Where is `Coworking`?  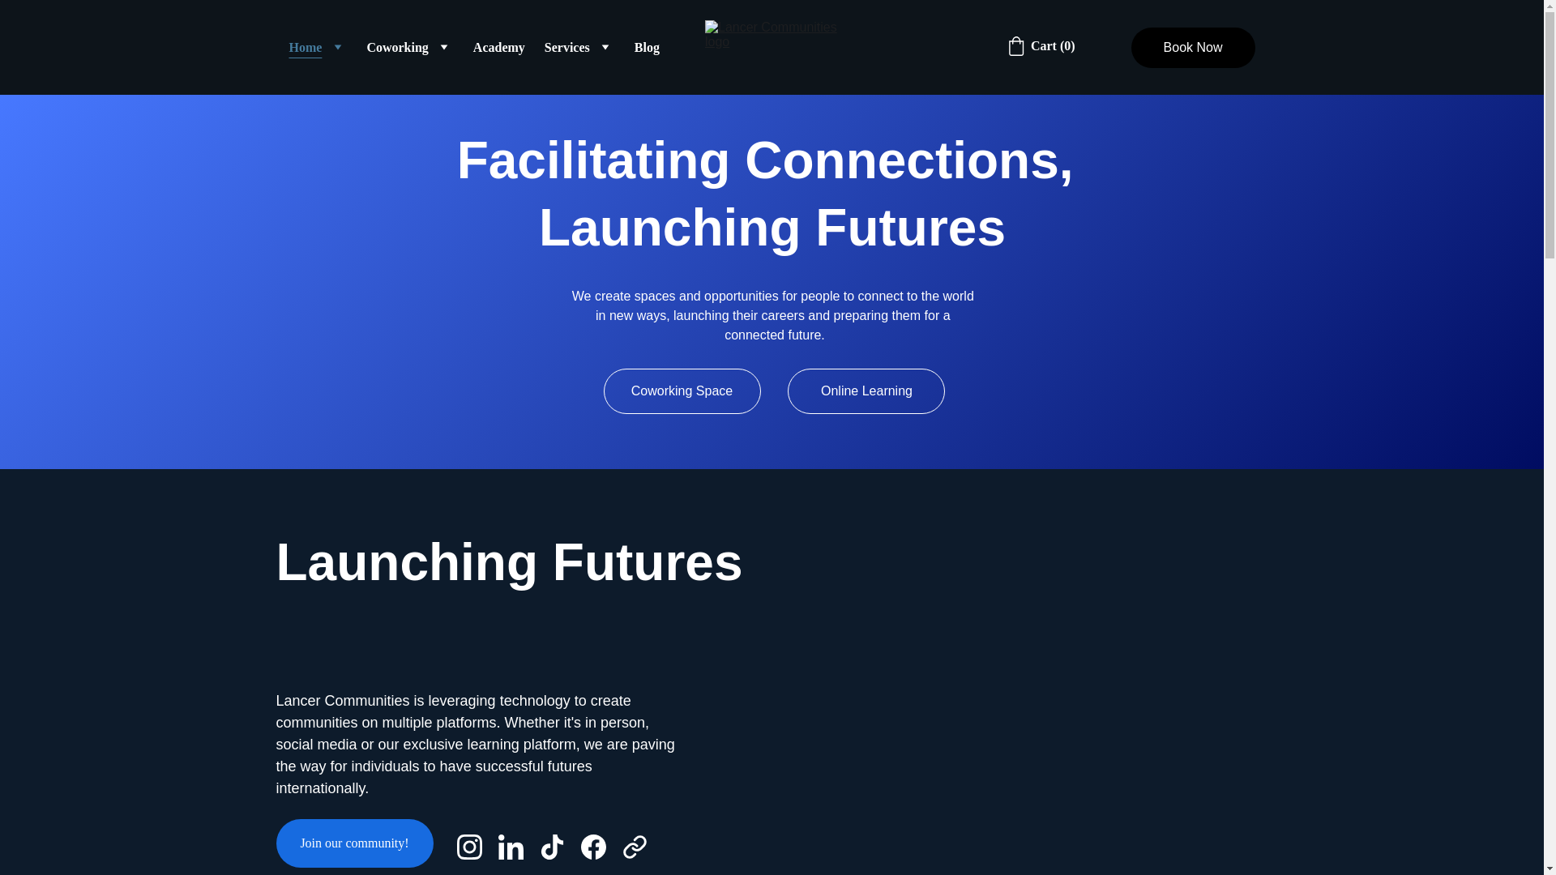
Coworking is located at coordinates (397, 47).